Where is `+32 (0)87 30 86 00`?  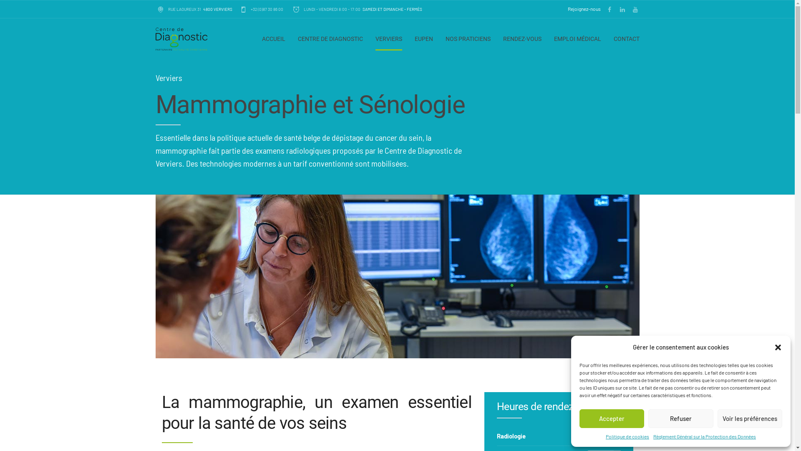 +32 (0)87 30 86 00 is located at coordinates (262, 10).